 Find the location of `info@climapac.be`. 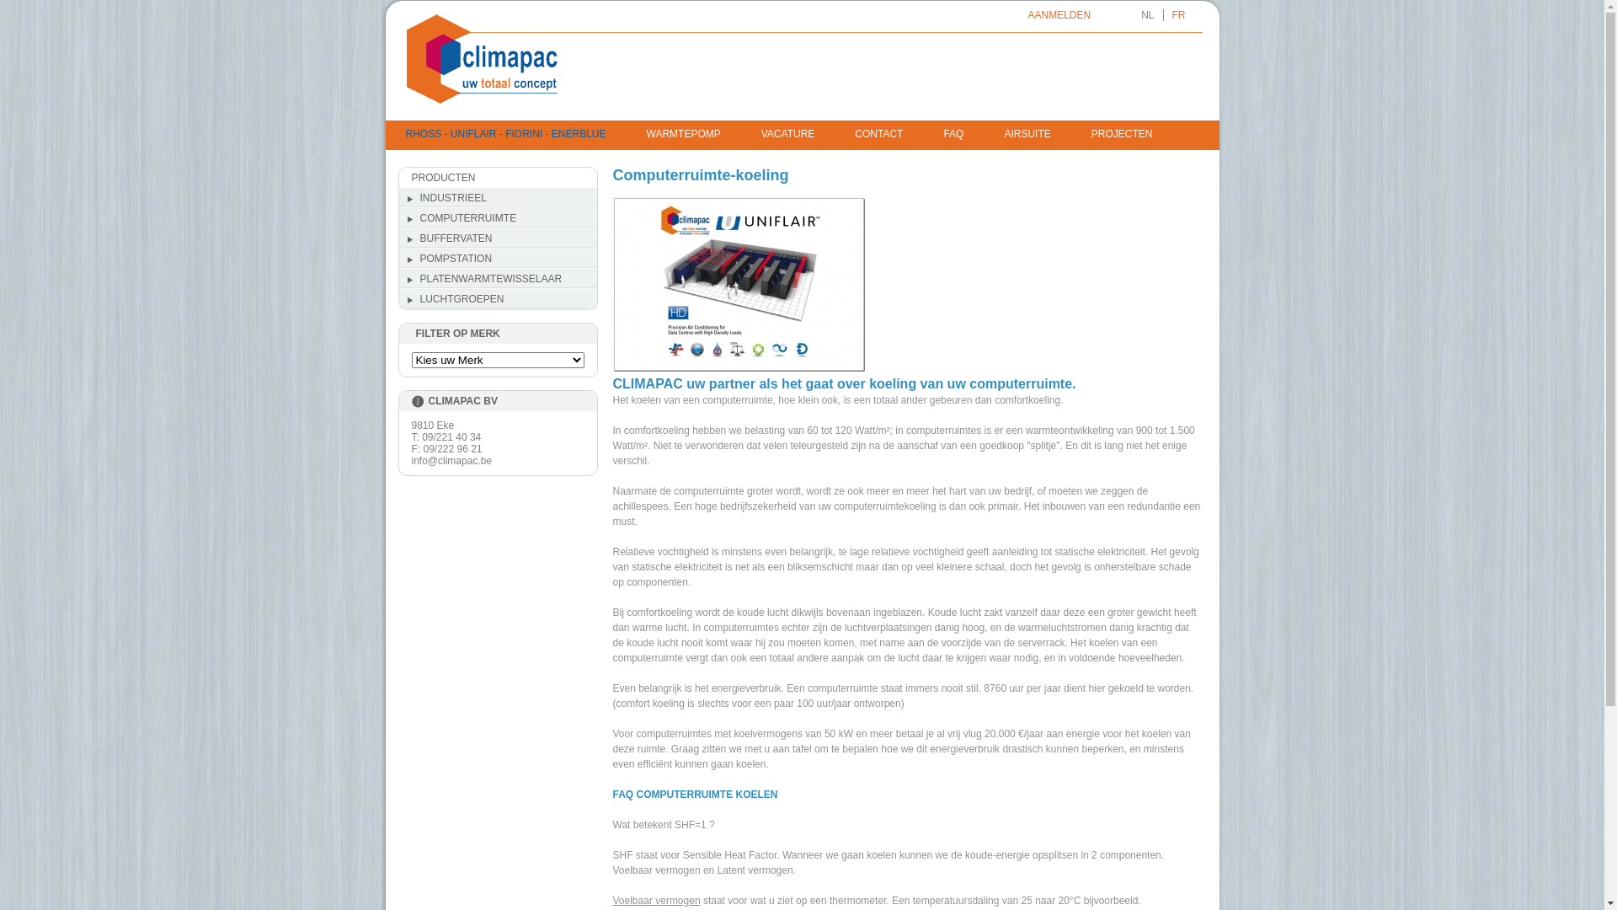

info@climapac.be is located at coordinates (451, 461).